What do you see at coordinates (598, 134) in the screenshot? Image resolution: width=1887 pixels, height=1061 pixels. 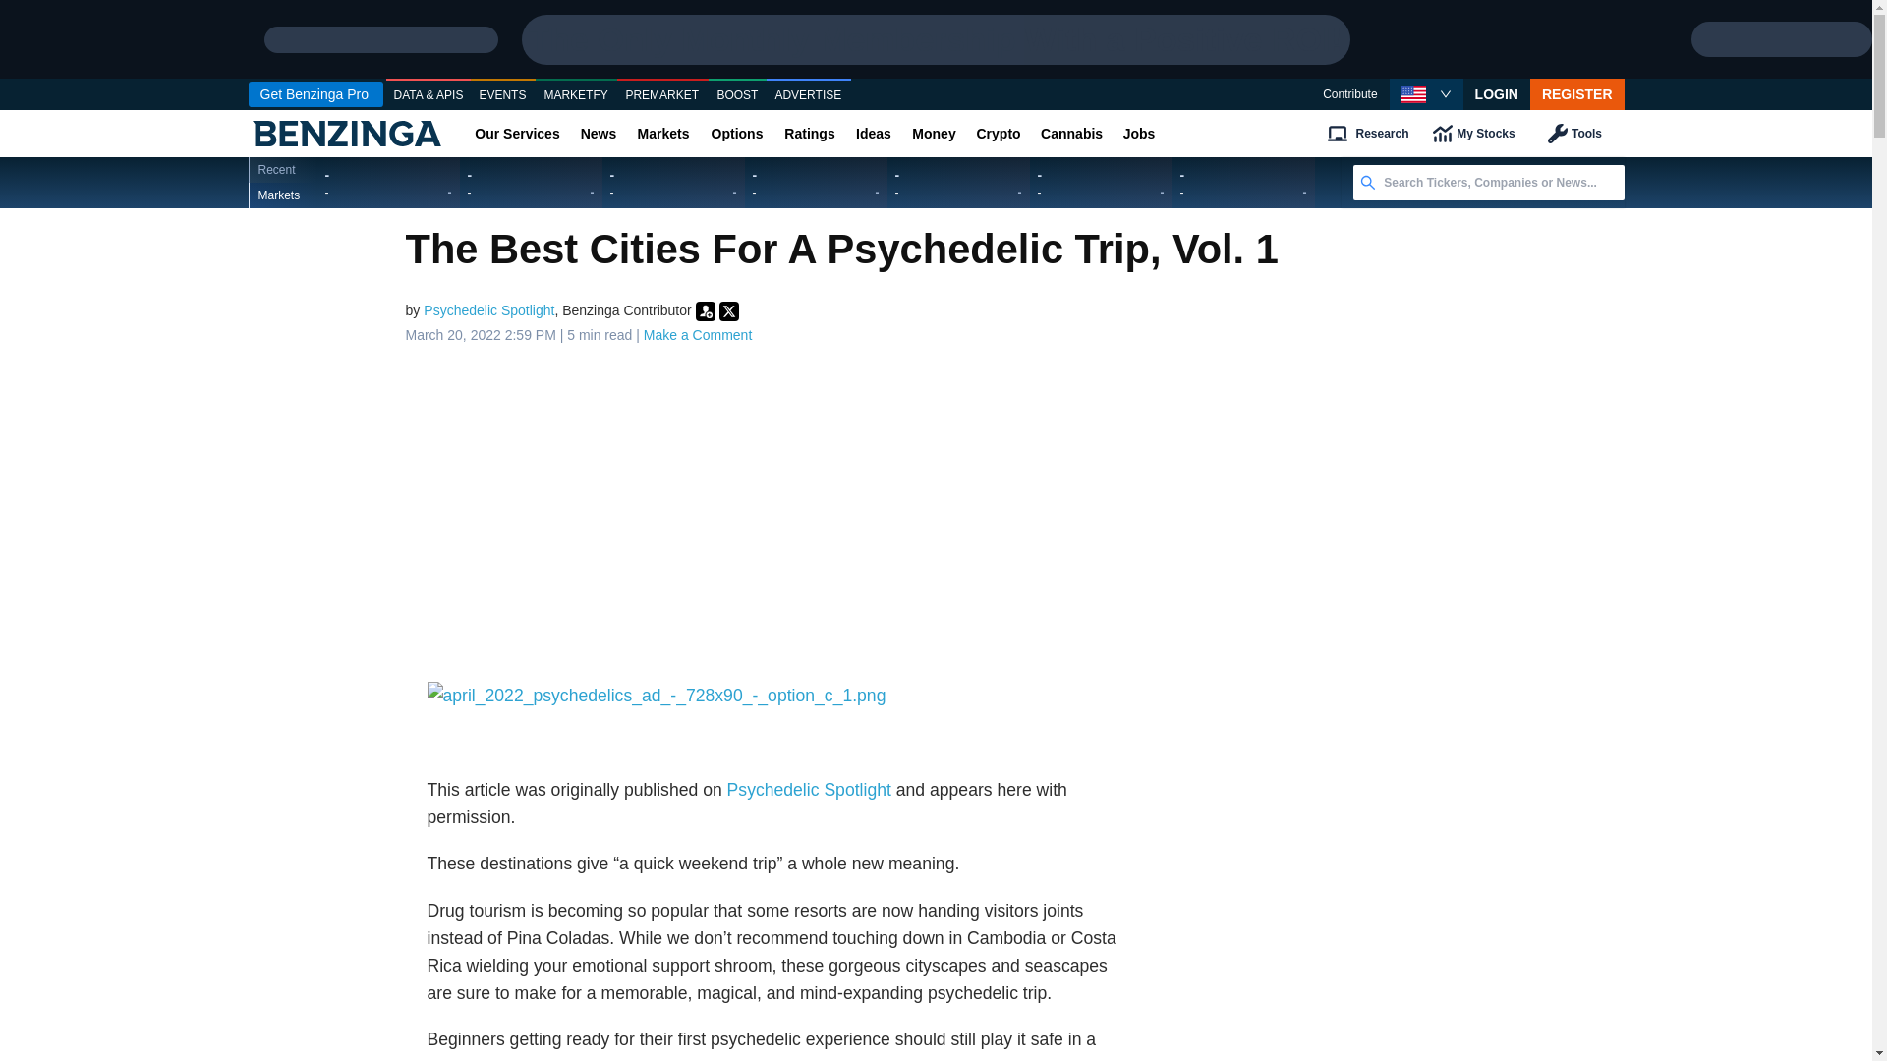 I see `News` at bounding box center [598, 134].